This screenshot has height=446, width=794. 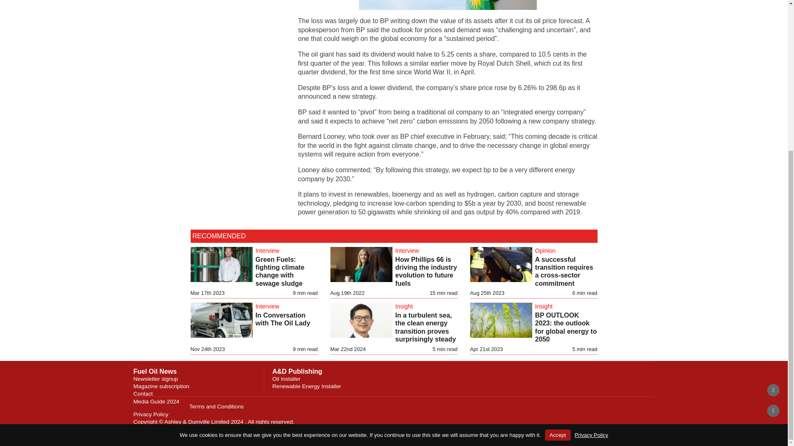 I want to click on Green Fuels: fighting climate change with sewage sludge, so click(x=280, y=271).